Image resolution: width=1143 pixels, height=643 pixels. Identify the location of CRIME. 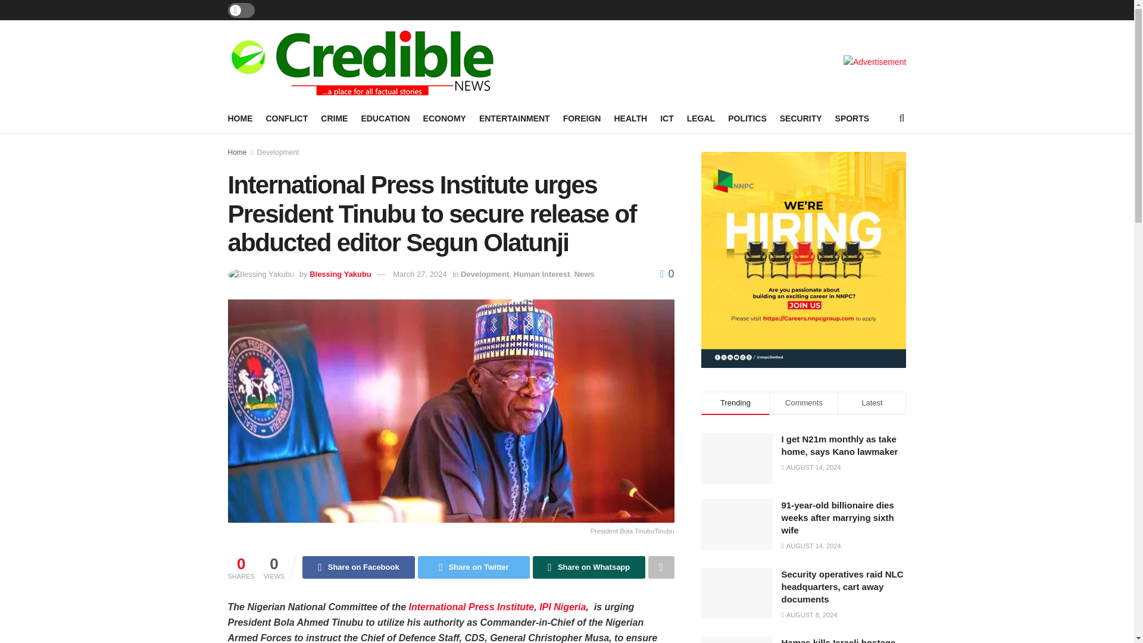
(334, 118).